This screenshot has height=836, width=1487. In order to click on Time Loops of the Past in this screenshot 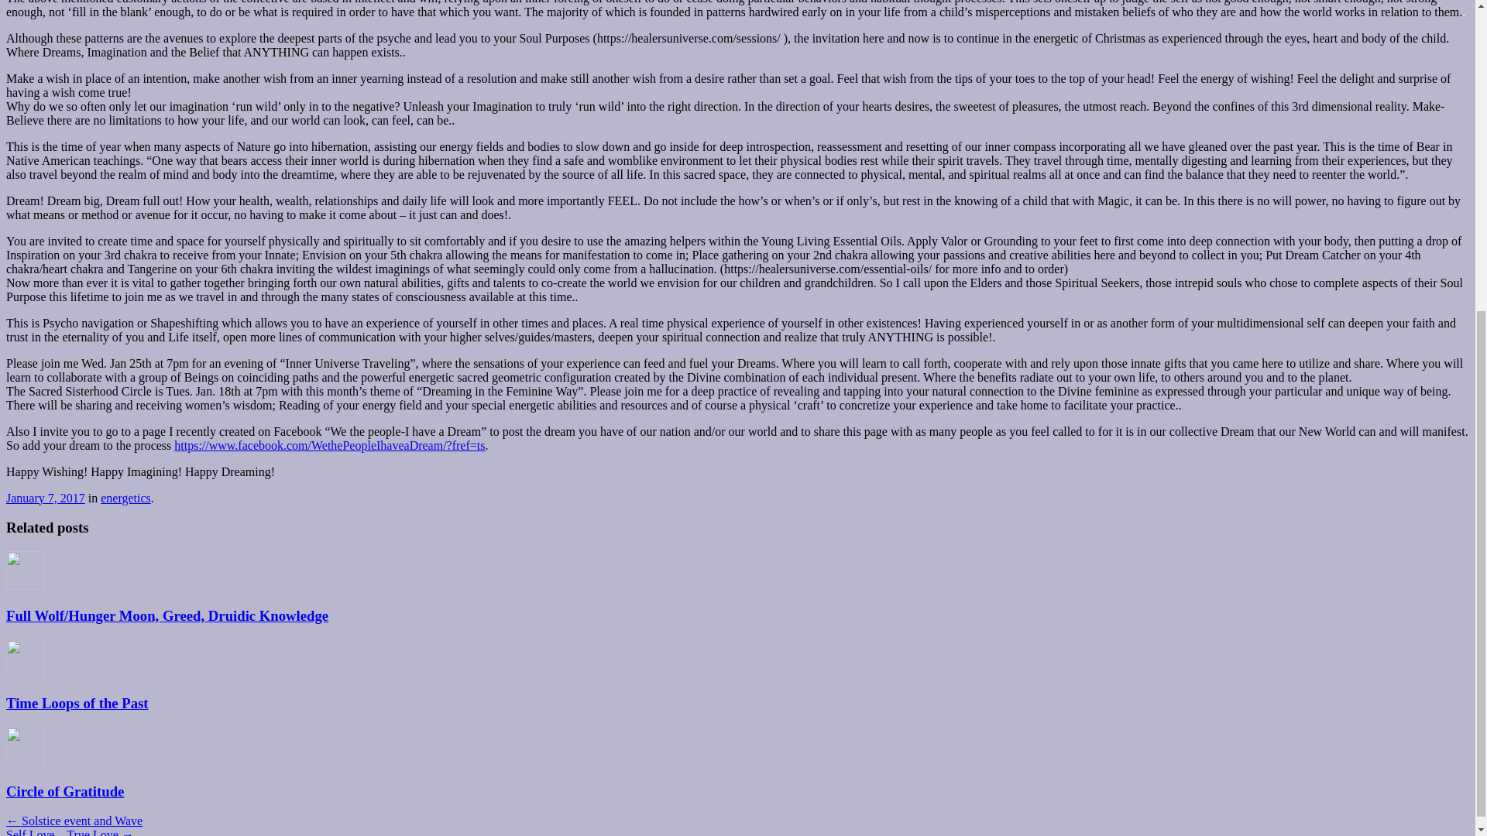, I will do `click(77, 703)`.